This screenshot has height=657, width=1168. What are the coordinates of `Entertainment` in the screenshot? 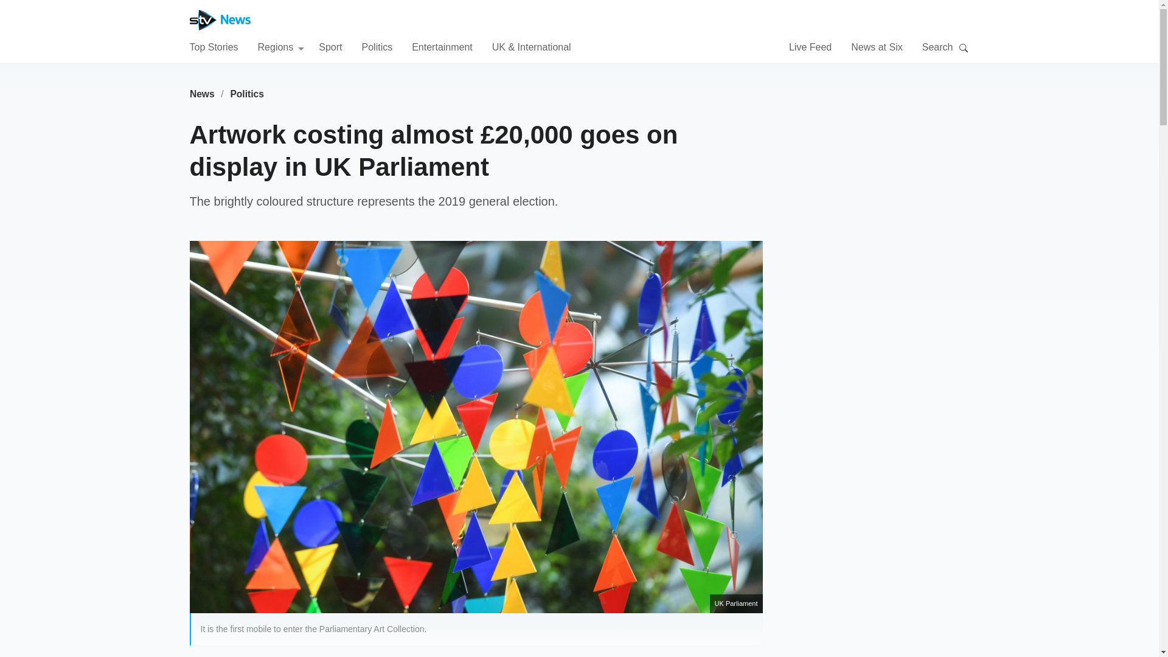 It's located at (442, 46).